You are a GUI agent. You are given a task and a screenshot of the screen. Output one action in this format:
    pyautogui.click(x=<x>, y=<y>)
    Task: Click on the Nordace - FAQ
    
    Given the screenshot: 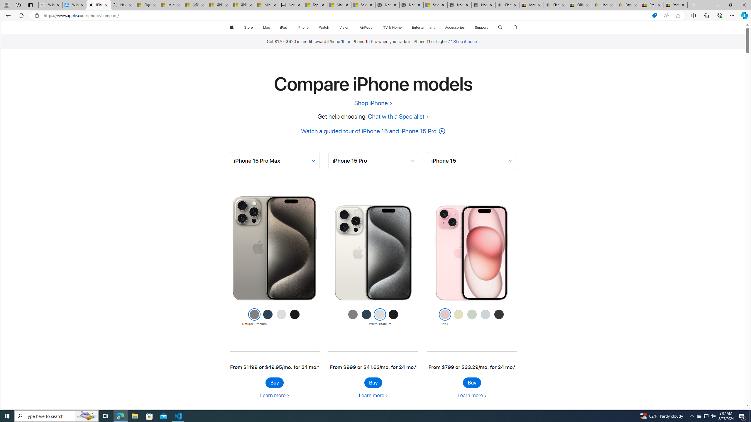 What is the action you would take?
    pyautogui.click(x=483, y=5)
    